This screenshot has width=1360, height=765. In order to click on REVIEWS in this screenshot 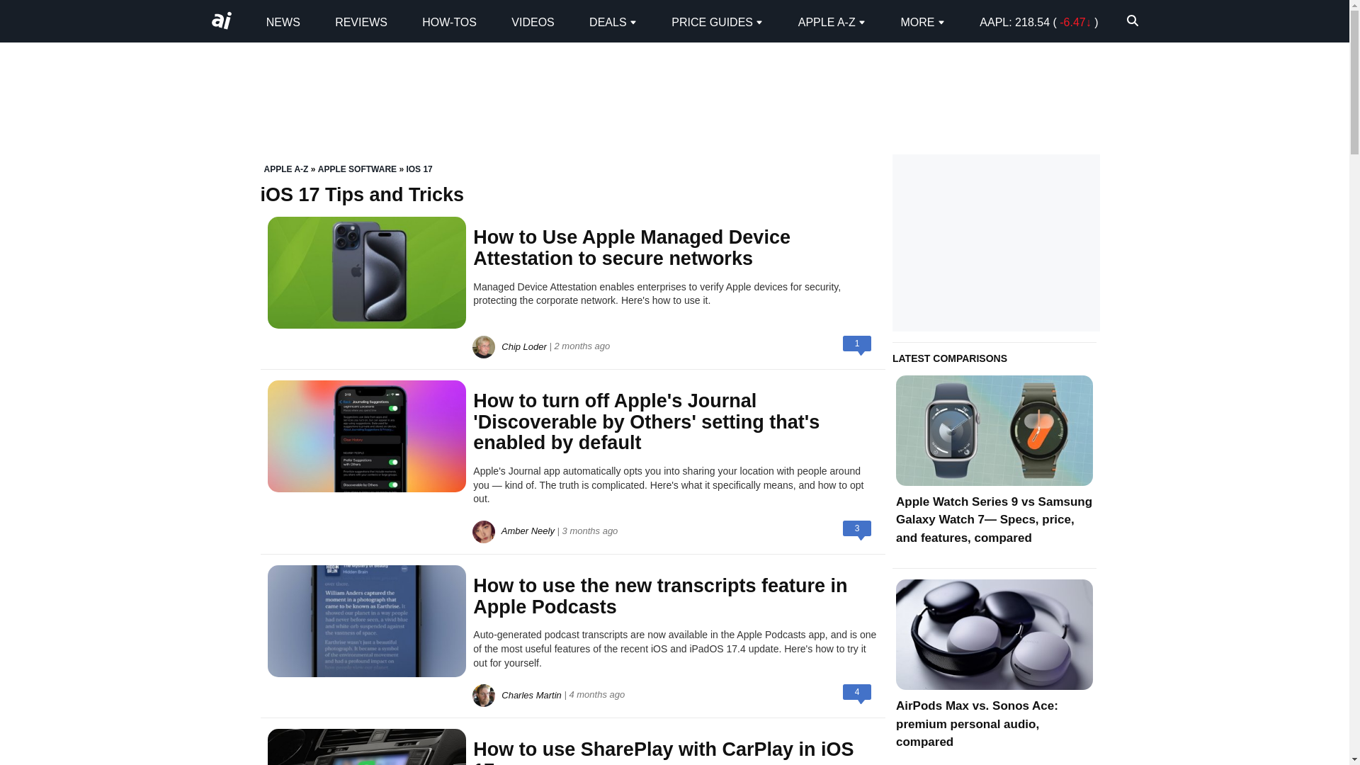, I will do `click(361, 21)`.